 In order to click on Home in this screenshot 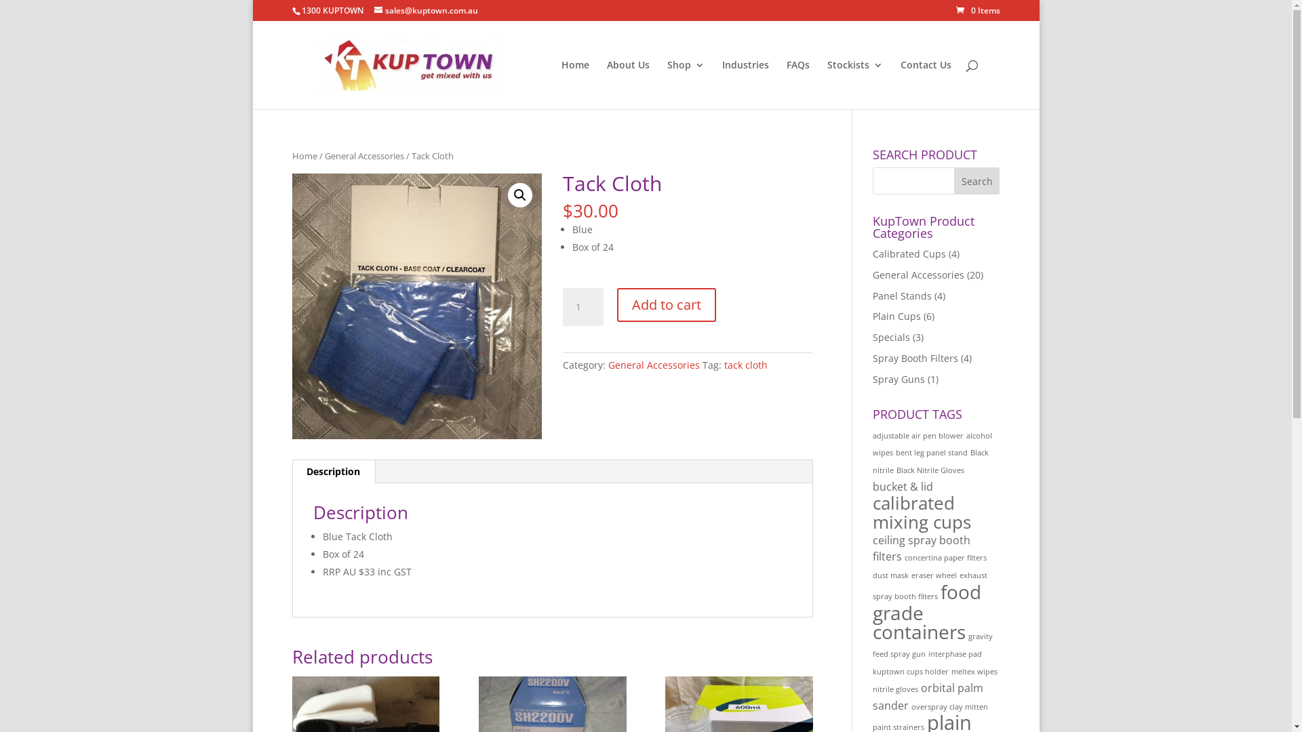, I will do `click(304, 156)`.